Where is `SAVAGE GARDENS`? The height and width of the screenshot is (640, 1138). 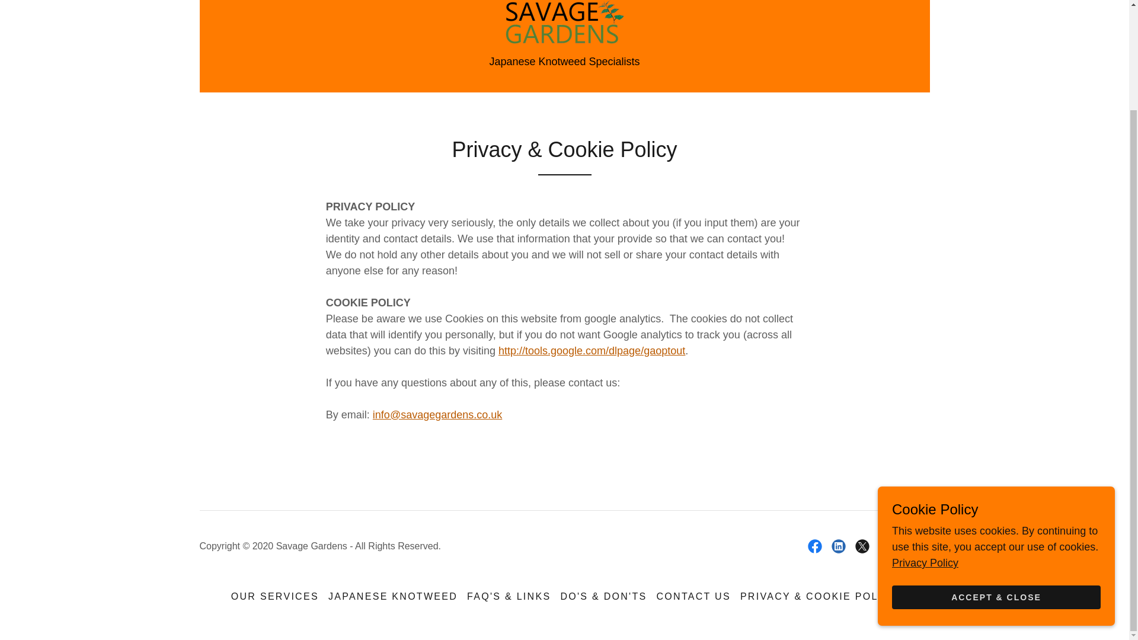
SAVAGE GARDENS is located at coordinates (564, 21).